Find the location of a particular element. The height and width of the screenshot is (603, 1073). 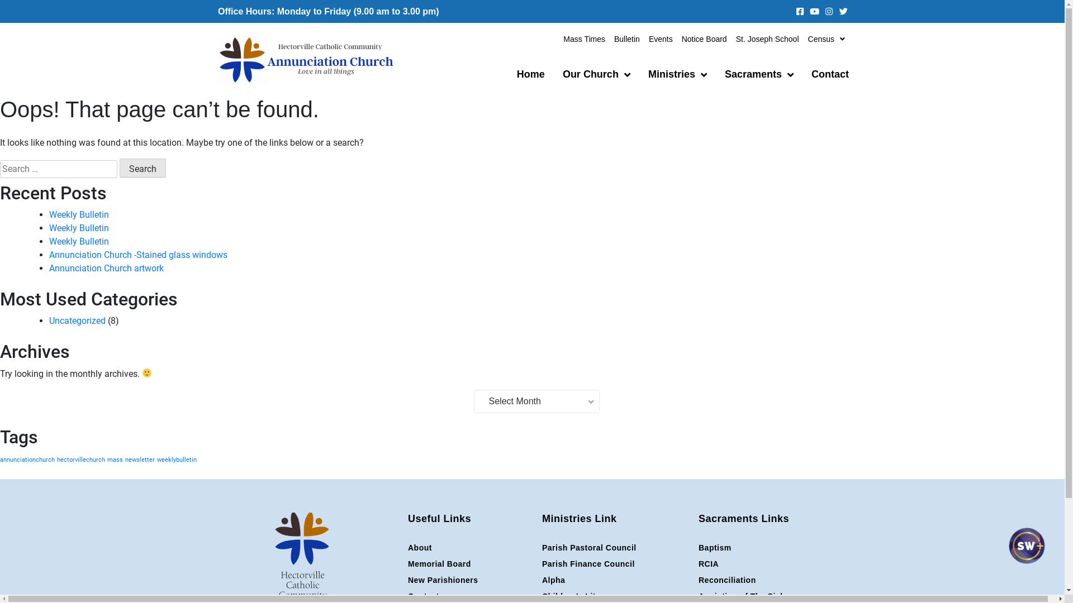

Uncategorized is located at coordinates (77, 320).